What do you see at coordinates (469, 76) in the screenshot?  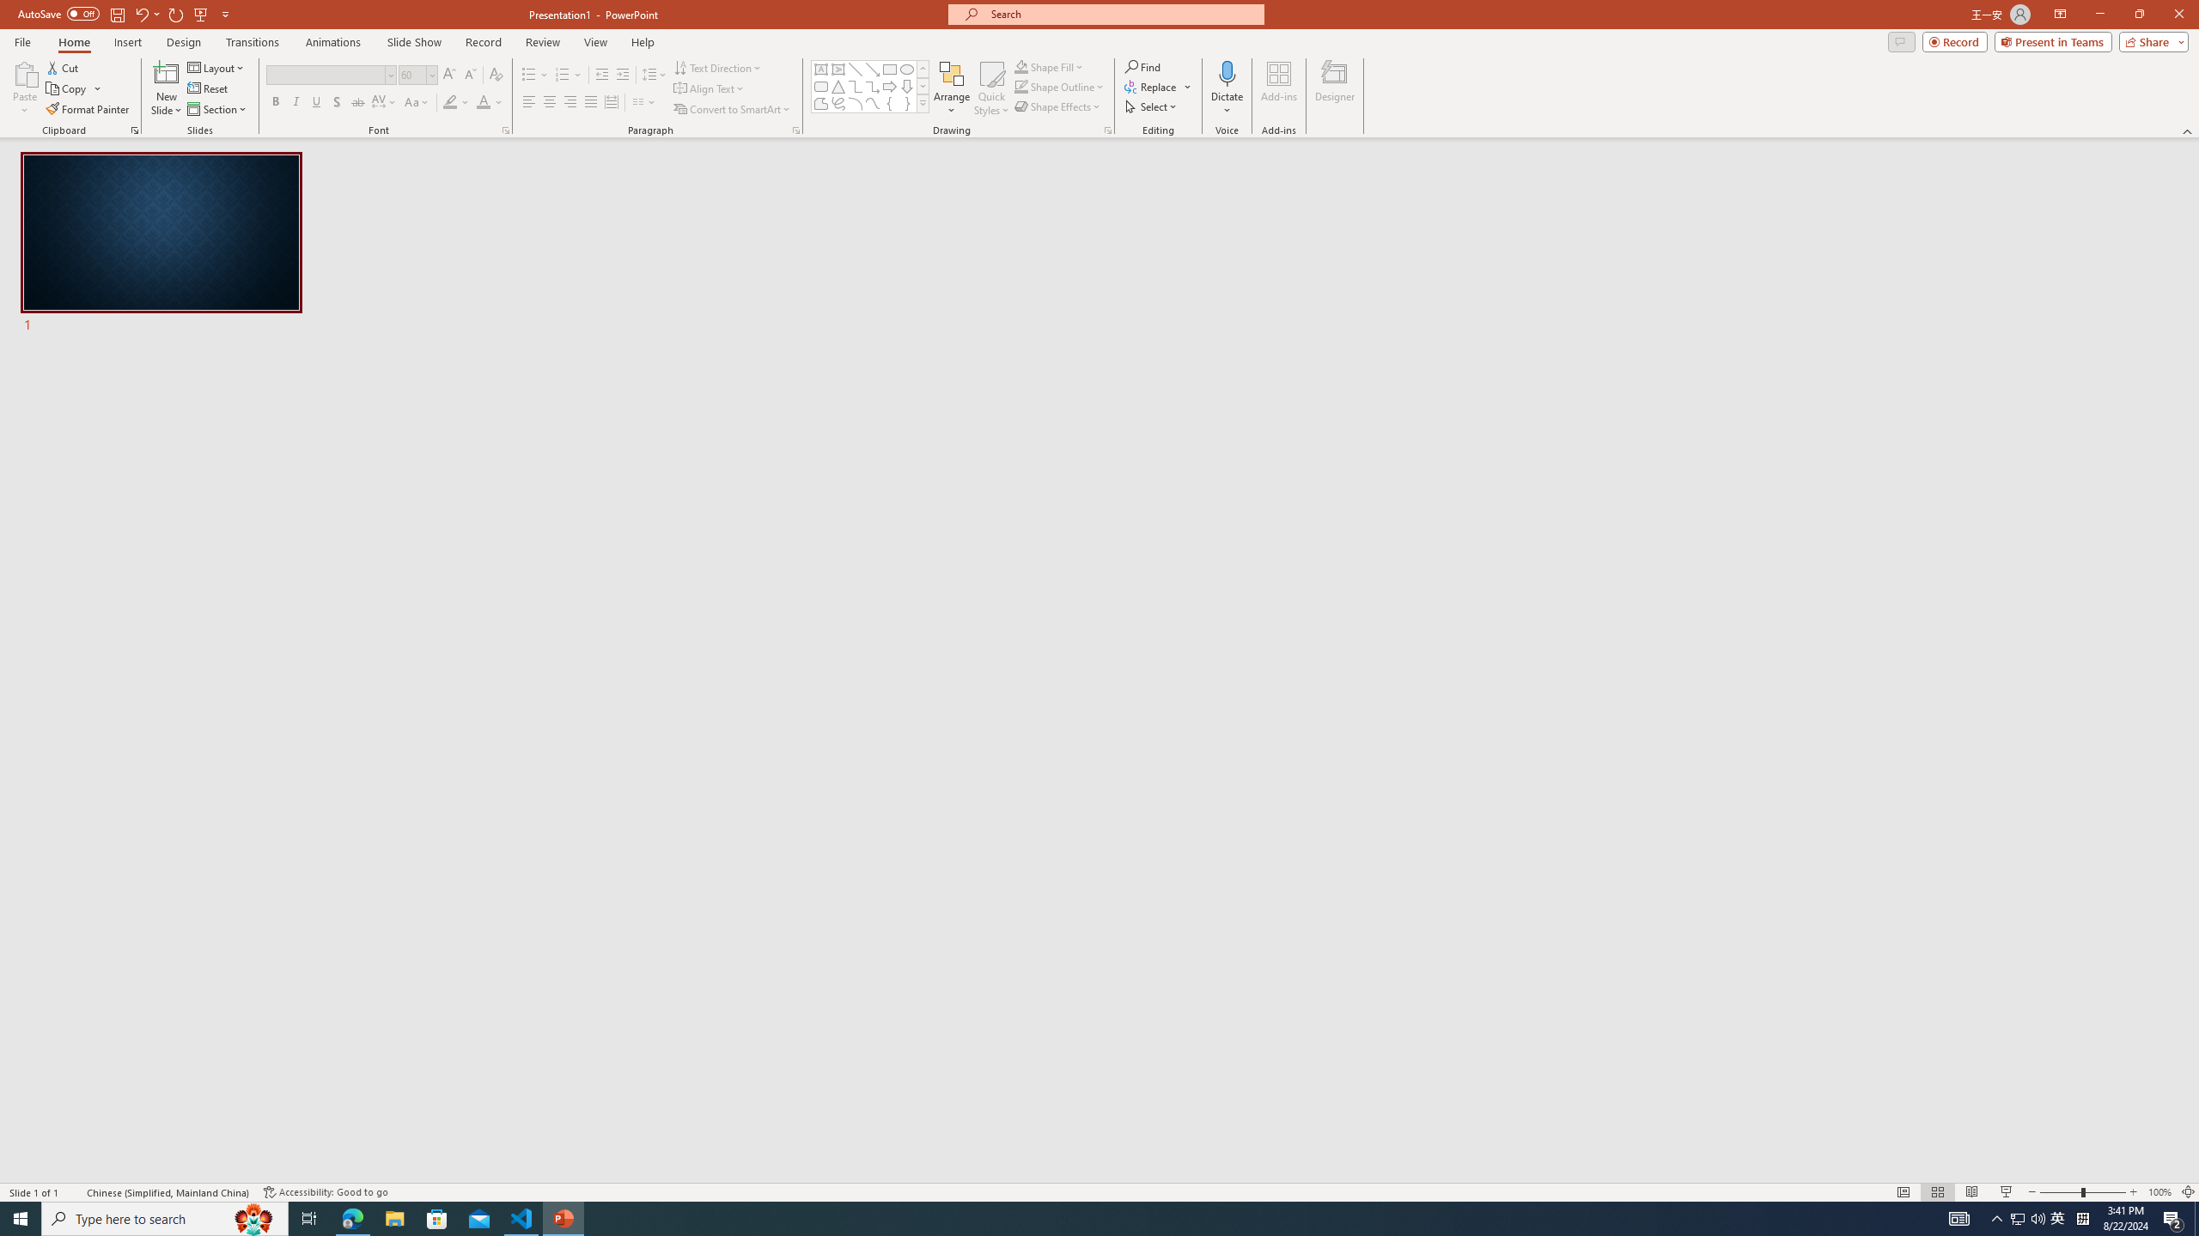 I see `Decrease Font Size` at bounding box center [469, 76].